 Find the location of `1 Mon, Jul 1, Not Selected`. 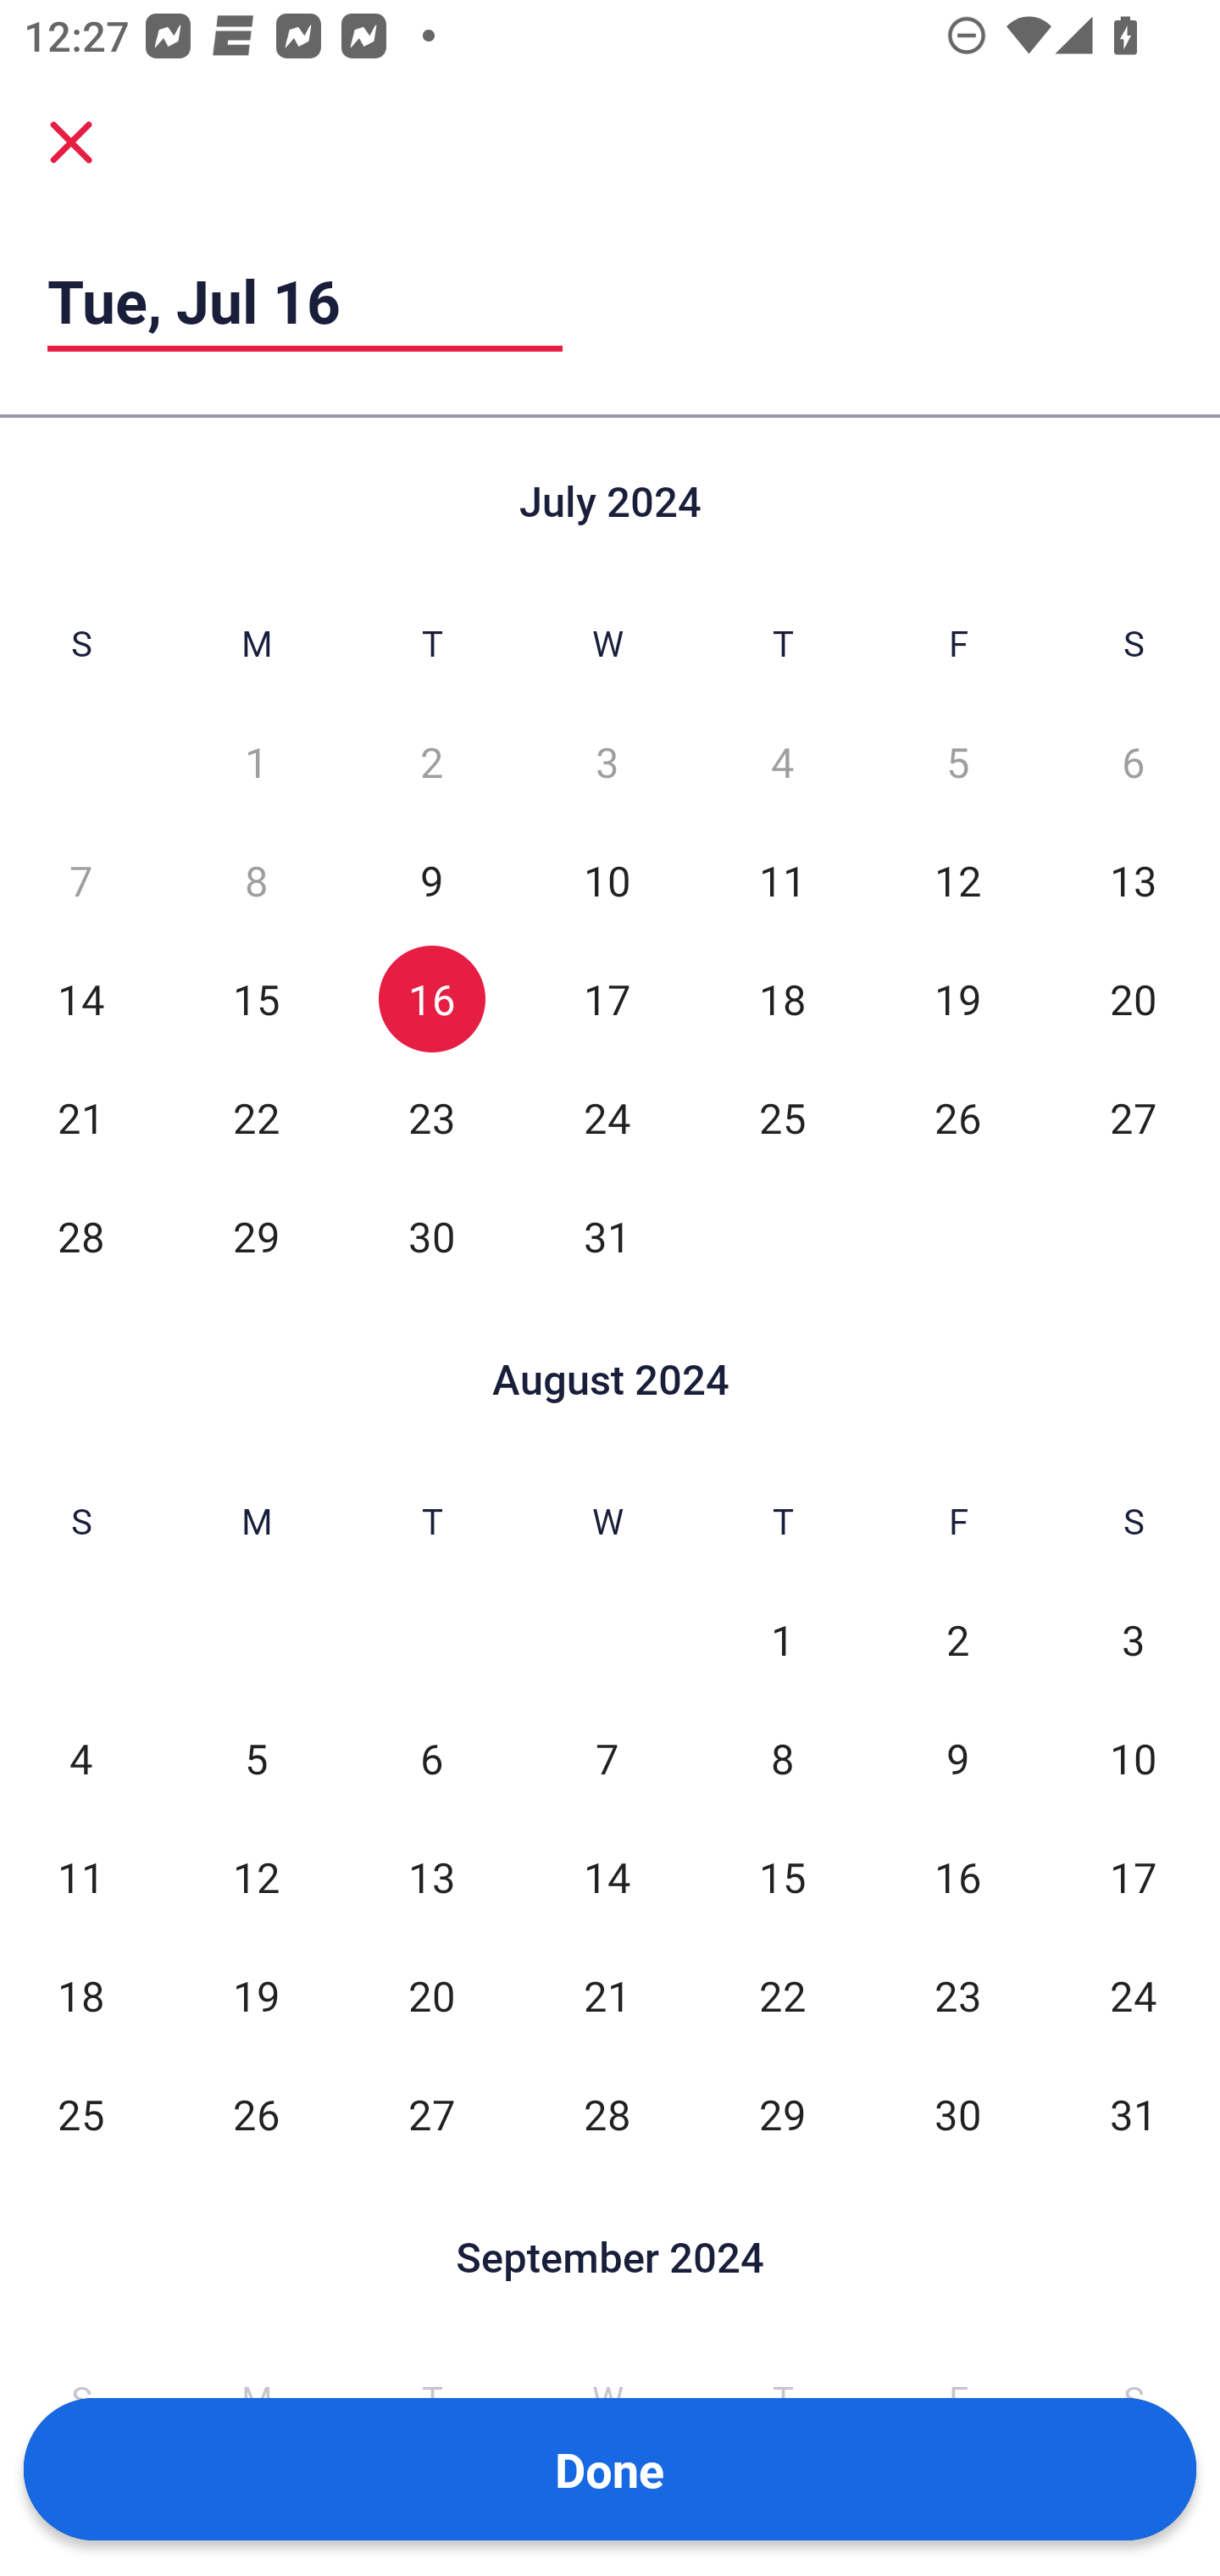

1 Mon, Jul 1, Not Selected is located at coordinates (256, 762).